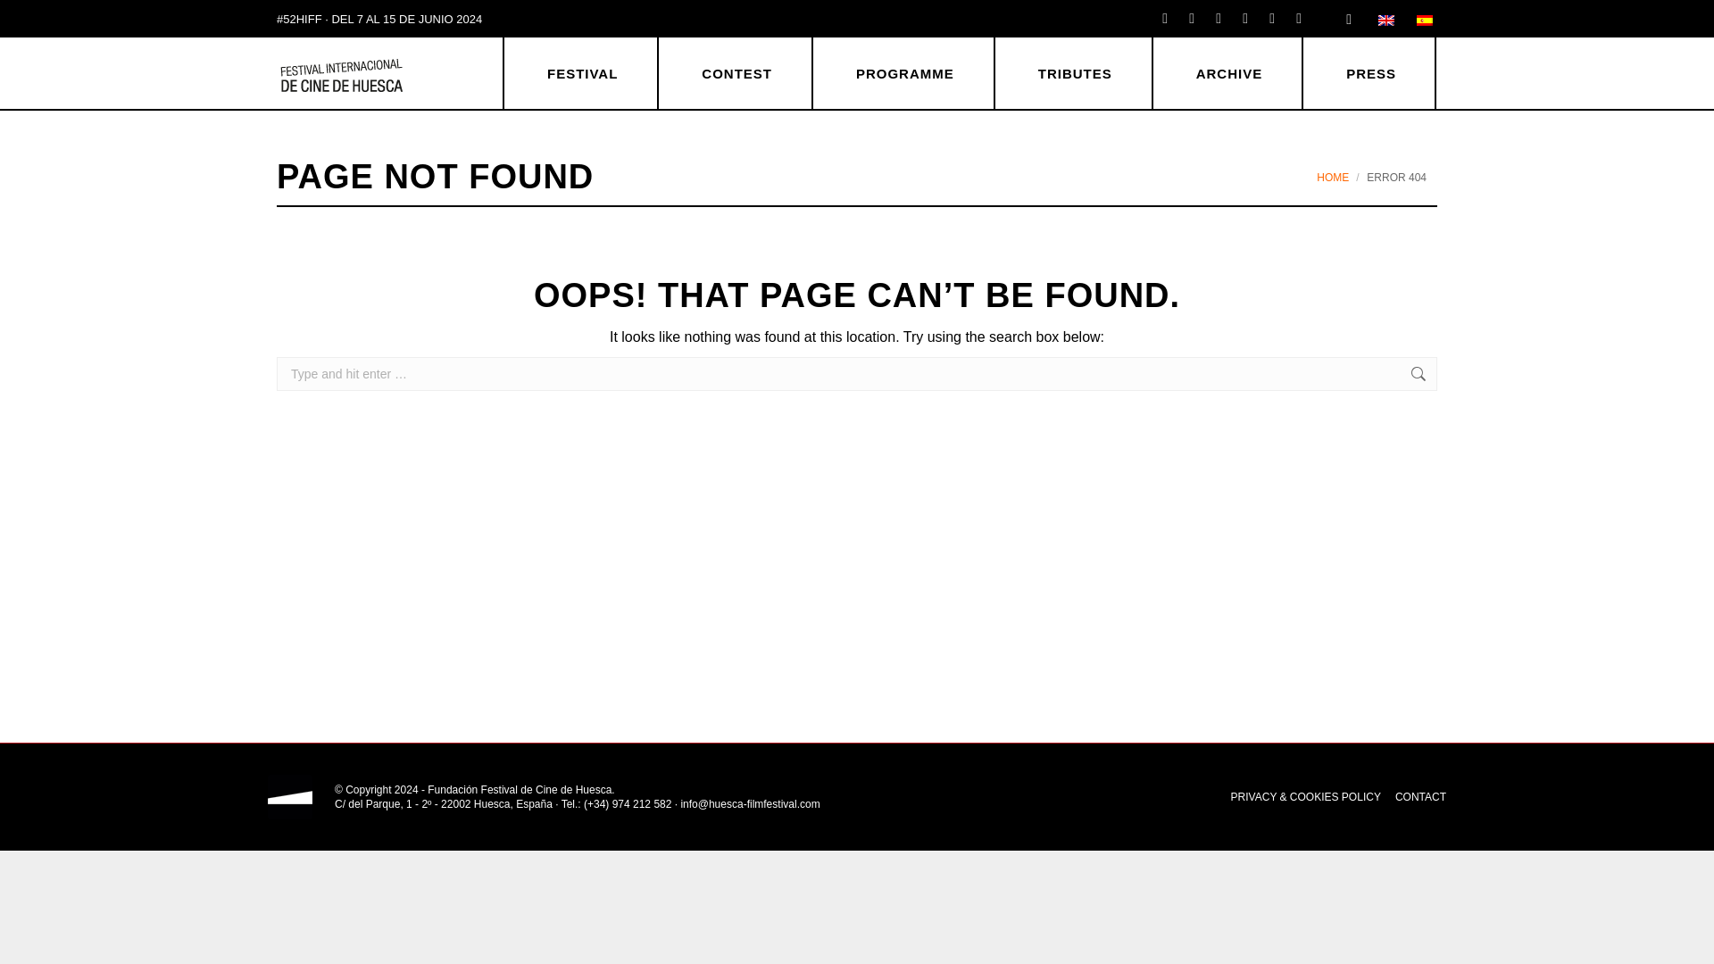 Image resolution: width=1714 pixels, height=964 pixels. What do you see at coordinates (1191, 18) in the screenshot?
I see `X page opens in new window` at bounding box center [1191, 18].